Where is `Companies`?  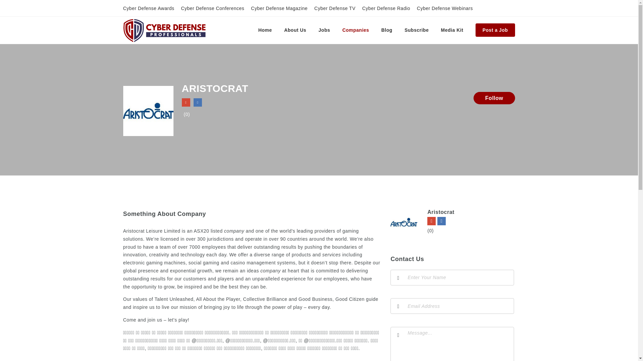 Companies is located at coordinates (356, 30).